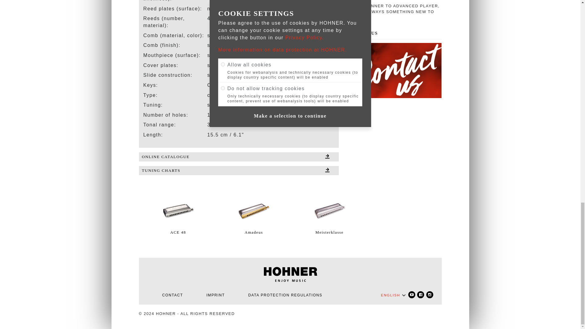  Describe the element at coordinates (330, 210) in the screenshot. I see `Meisterklasse` at that location.